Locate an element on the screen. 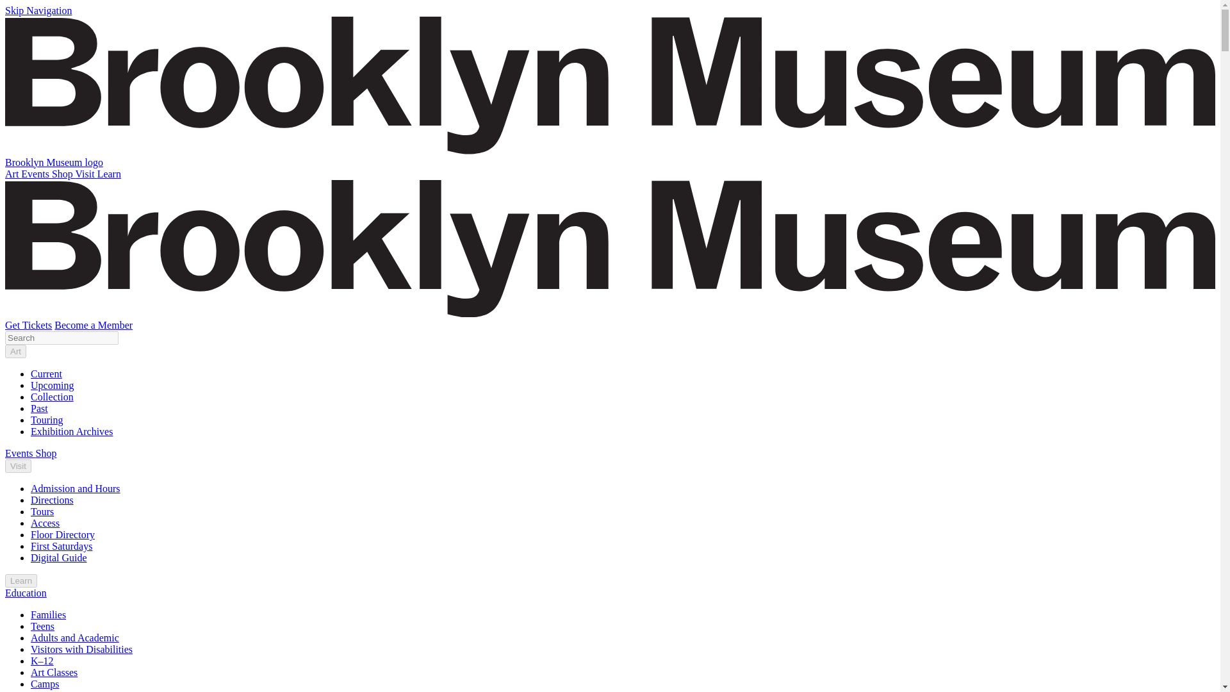 The width and height of the screenshot is (1230, 692). Education is located at coordinates (26, 593).